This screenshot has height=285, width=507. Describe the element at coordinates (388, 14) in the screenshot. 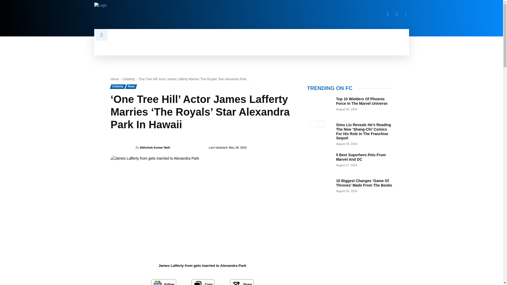

I see `Facebook` at that location.